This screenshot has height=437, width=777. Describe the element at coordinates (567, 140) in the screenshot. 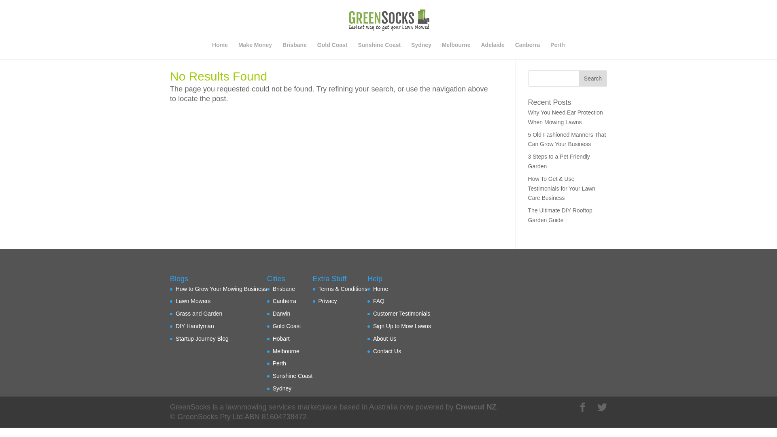

I see `5 Old Fashioned Manners That Can Grow Your Business` at that location.